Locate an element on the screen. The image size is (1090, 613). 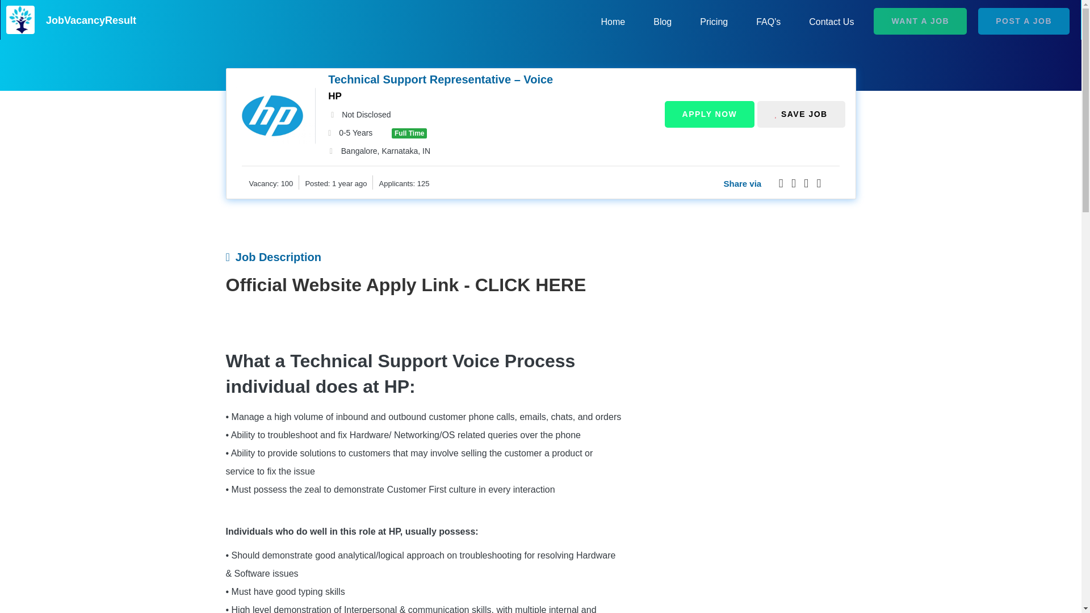
Share by Email is located at coordinates (806, 183).